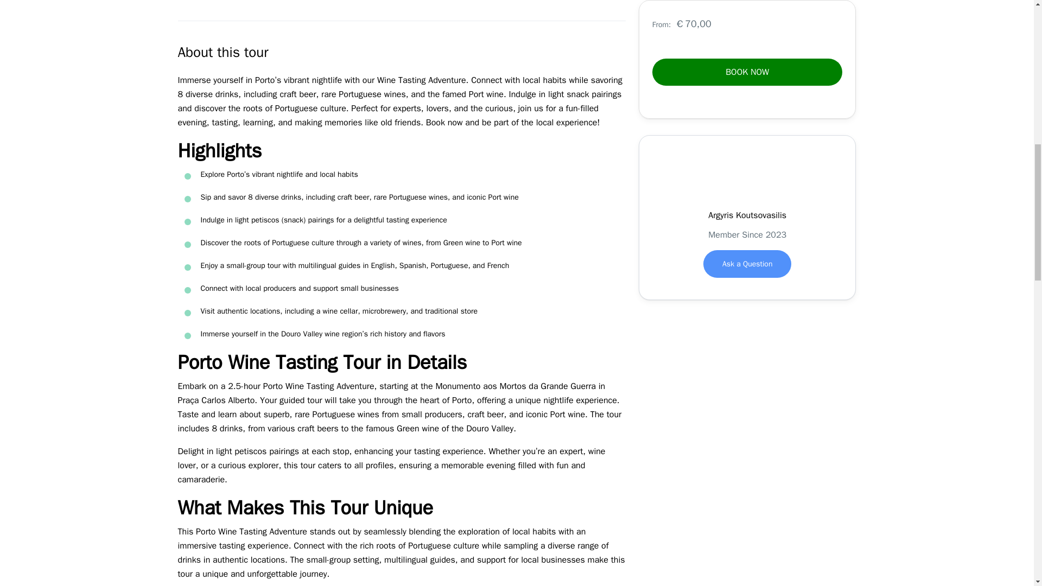 The image size is (1042, 586). What do you see at coordinates (747, 182) in the screenshot?
I see `Argyris Koutsovasilis` at bounding box center [747, 182].